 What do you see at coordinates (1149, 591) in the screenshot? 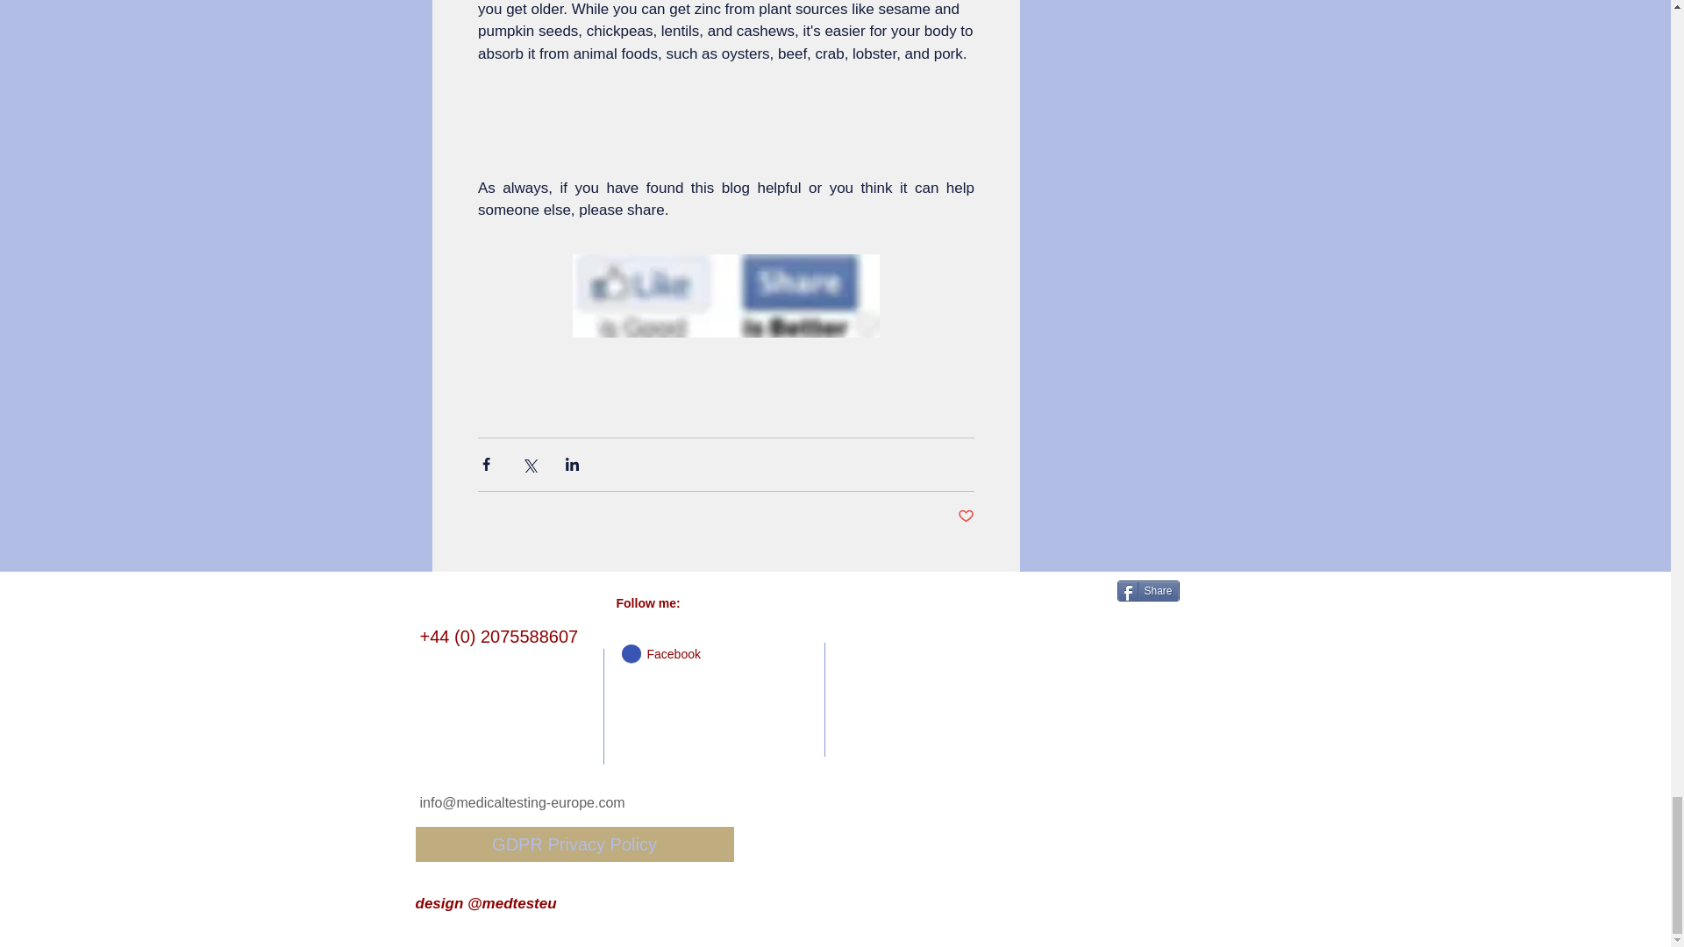
I see `Share` at bounding box center [1149, 591].